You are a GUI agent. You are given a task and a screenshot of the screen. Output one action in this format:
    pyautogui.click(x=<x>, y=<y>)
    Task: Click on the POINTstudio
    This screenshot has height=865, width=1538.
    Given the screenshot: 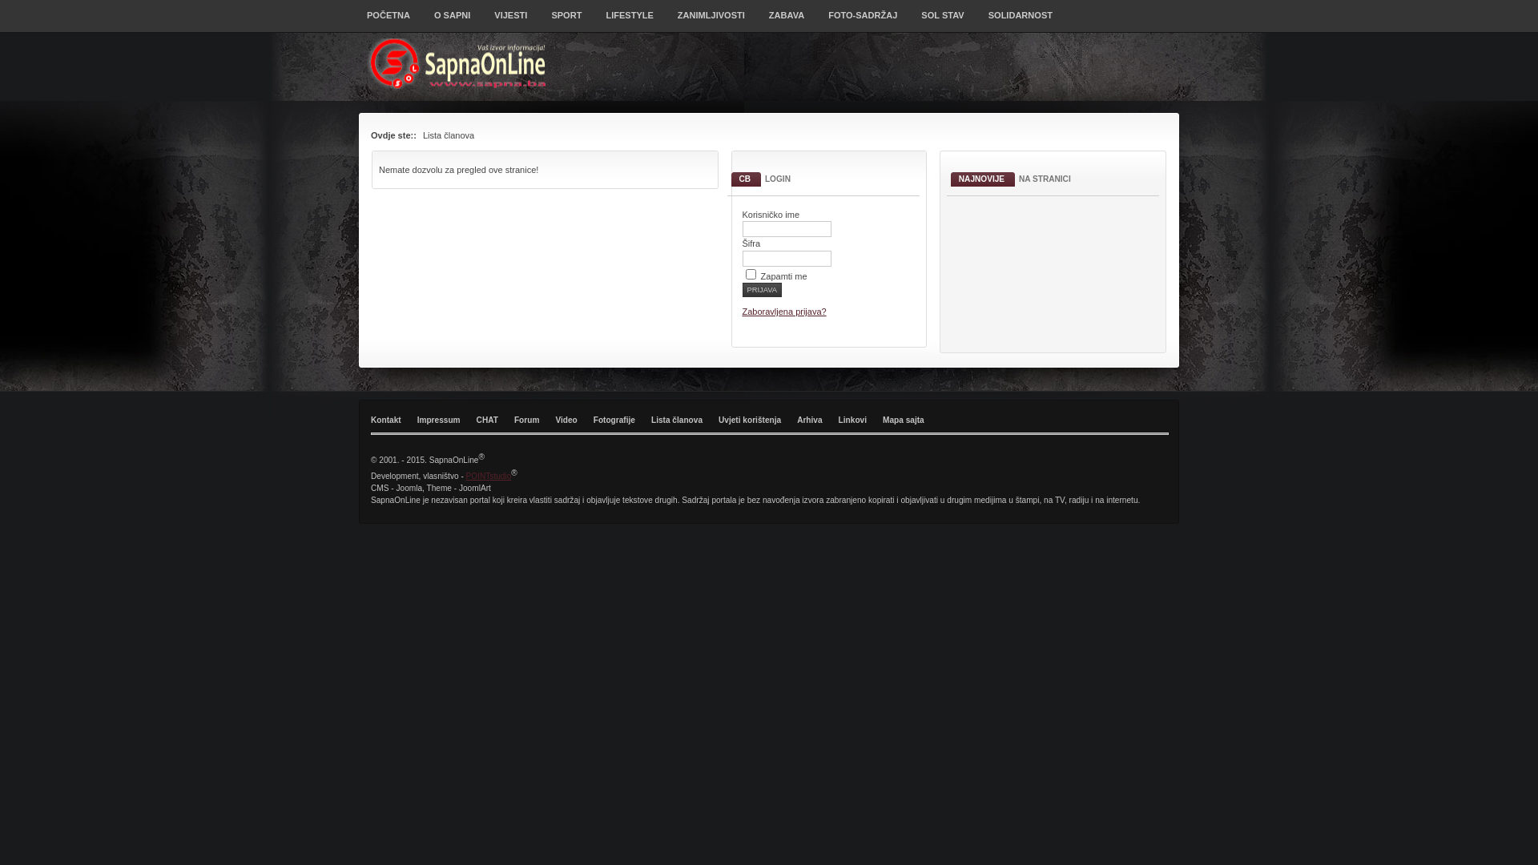 What is the action you would take?
    pyautogui.click(x=489, y=476)
    